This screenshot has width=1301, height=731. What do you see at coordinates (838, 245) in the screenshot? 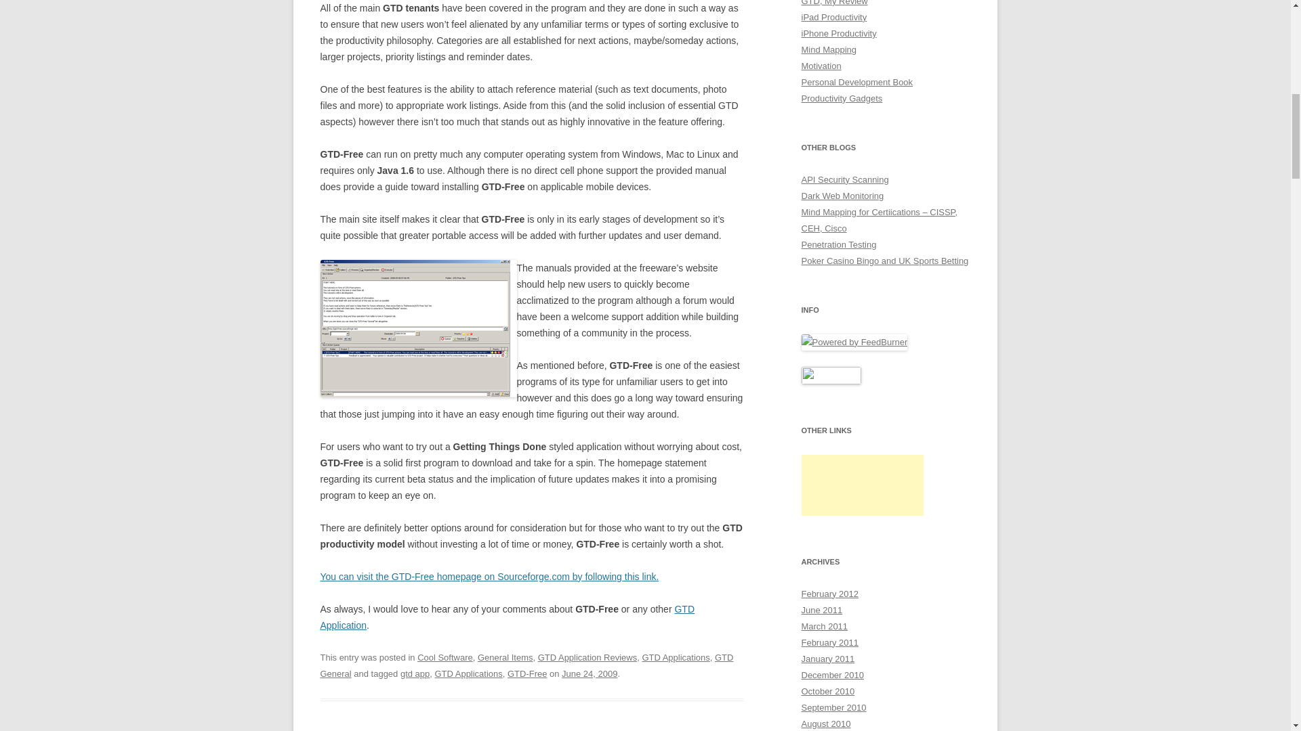
I see `Penetration Testing` at bounding box center [838, 245].